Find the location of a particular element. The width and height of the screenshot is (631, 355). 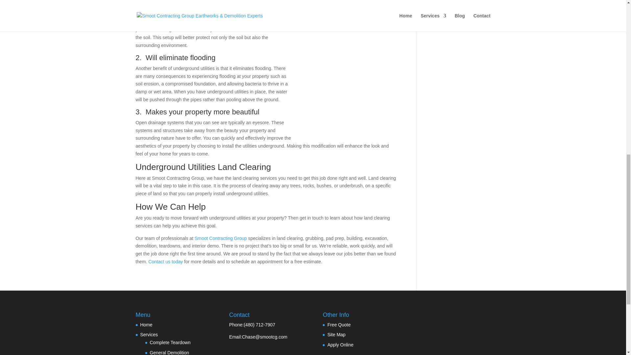

General Demolition is located at coordinates (170, 352).